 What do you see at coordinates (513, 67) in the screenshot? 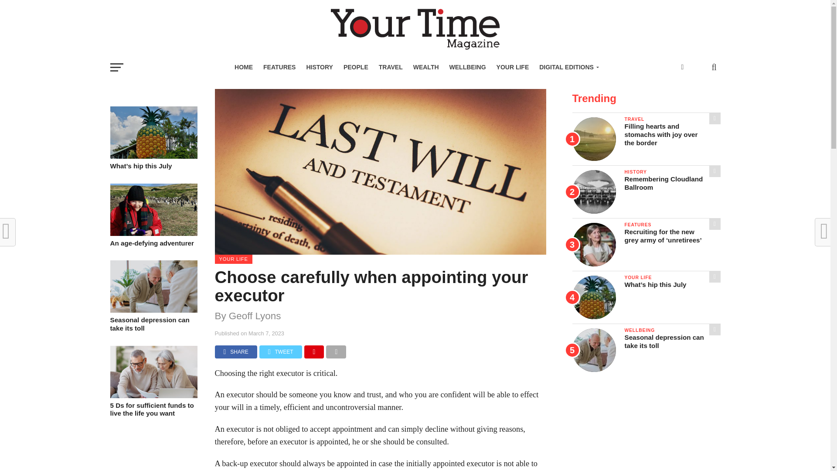
I see `YOUR LIFE` at bounding box center [513, 67].